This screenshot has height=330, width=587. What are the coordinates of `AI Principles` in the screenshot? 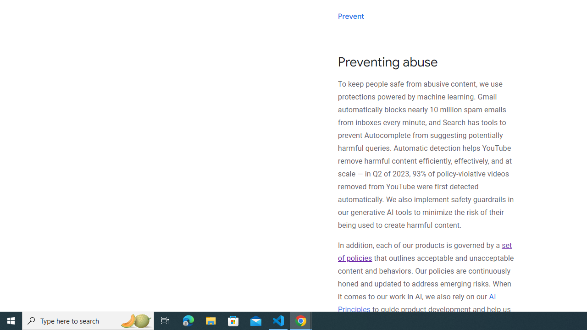 It's located at (416, 302).